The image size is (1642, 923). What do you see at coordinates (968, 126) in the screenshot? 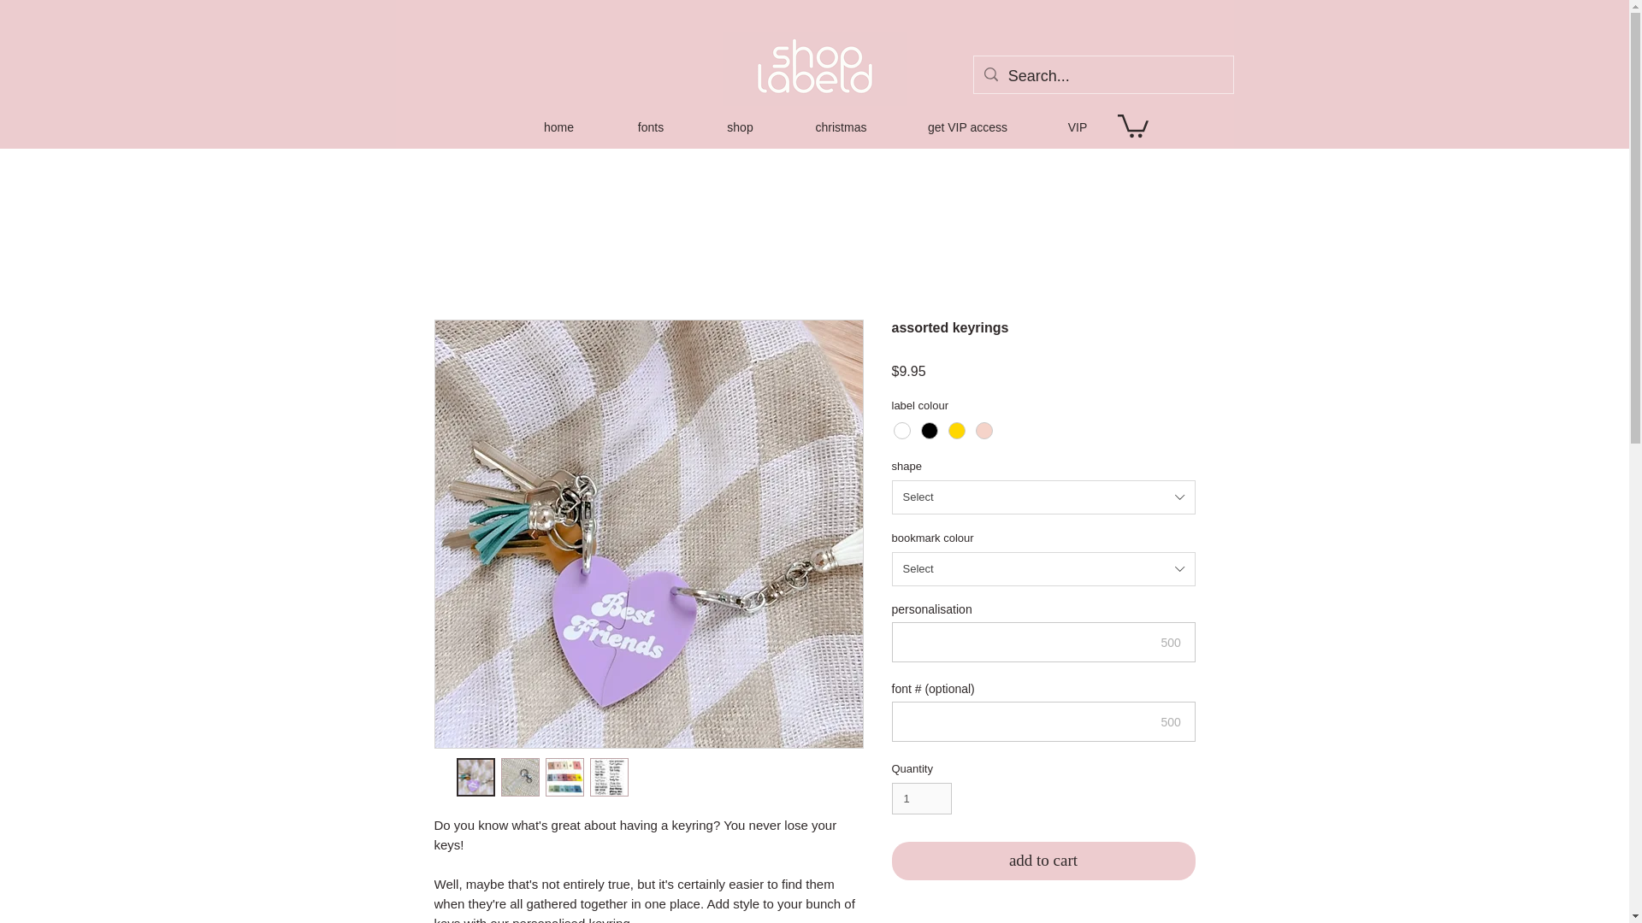
I see `get VIP access` at bounding box center [968, 126].